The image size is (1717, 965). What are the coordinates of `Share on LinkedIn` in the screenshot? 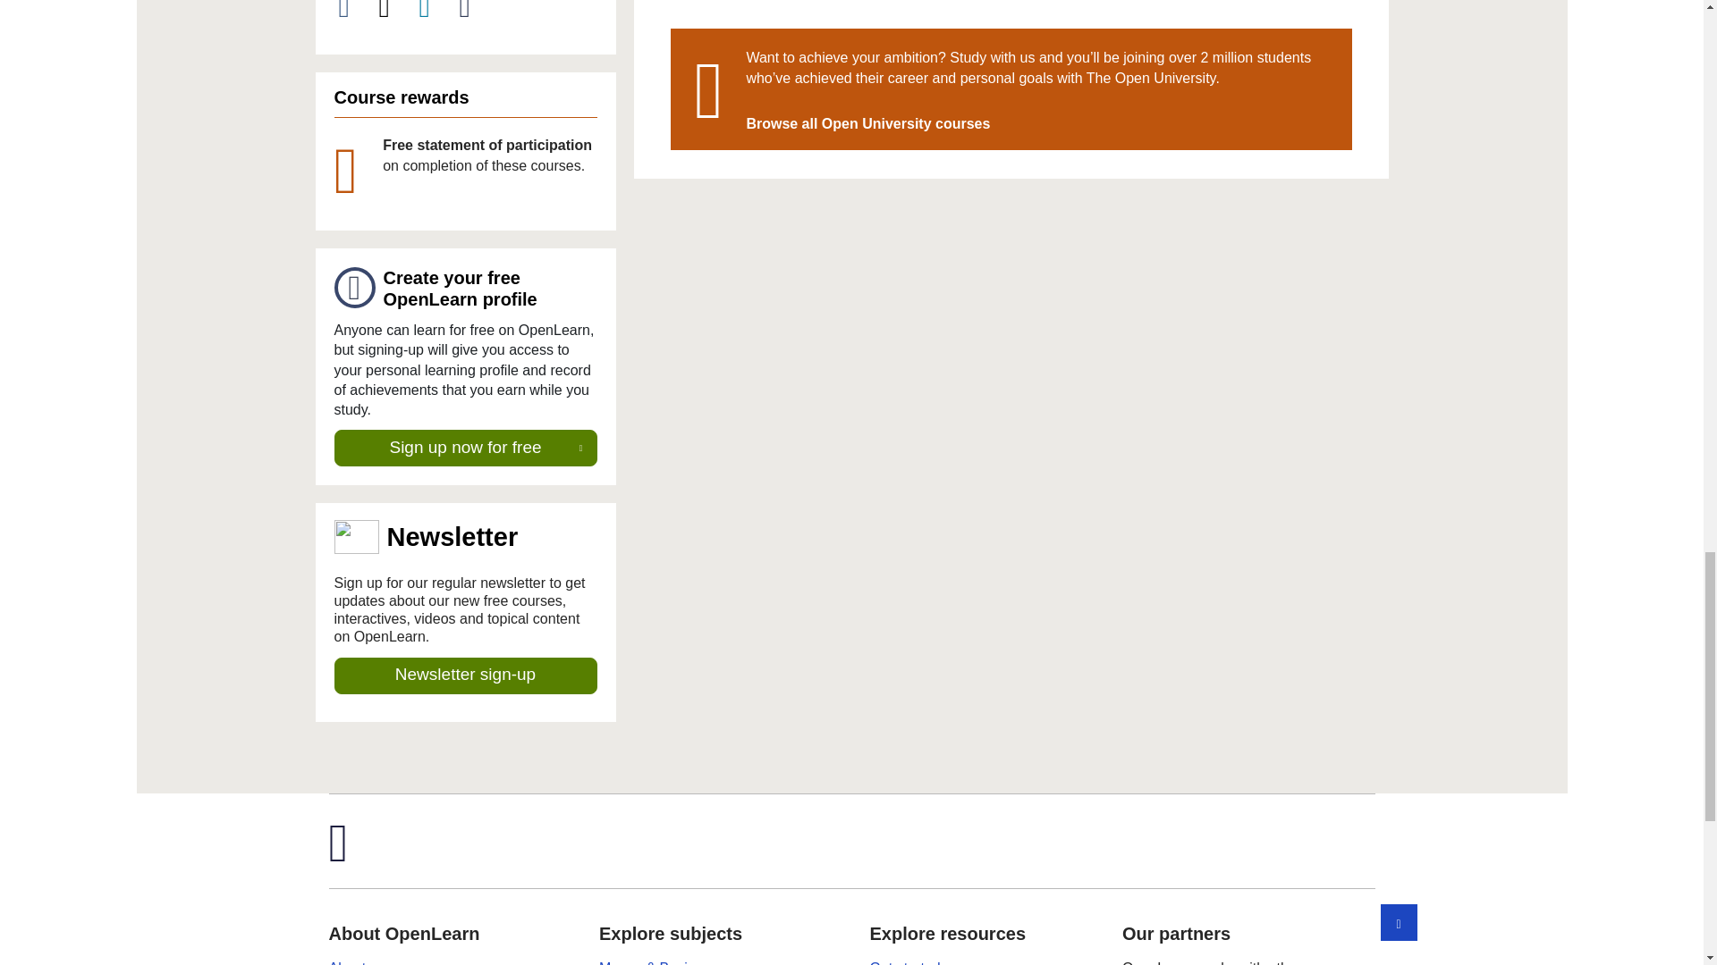 It's located at (435, 11).